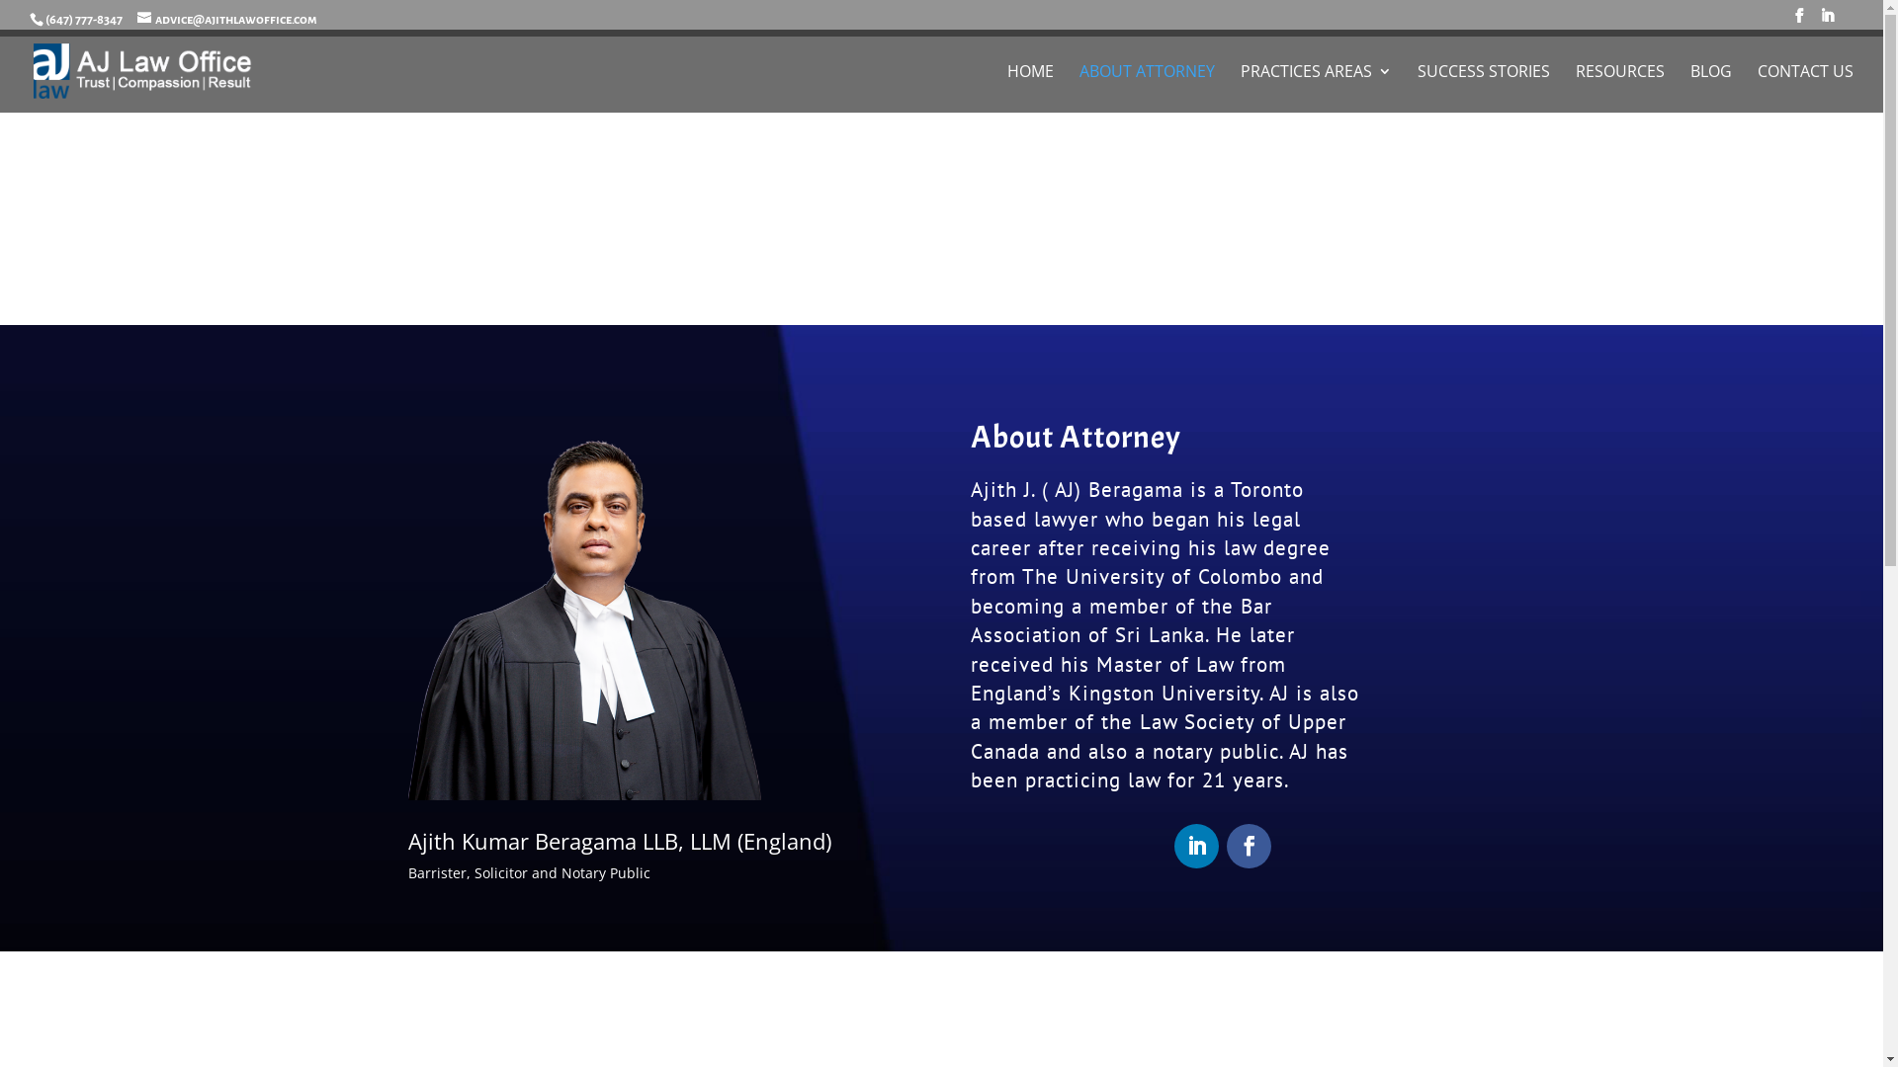 This screenshot has width=1898, height=1067. Describe the element at coordinates (1030, 89) in the screenshot. I see `HOME` at that location.